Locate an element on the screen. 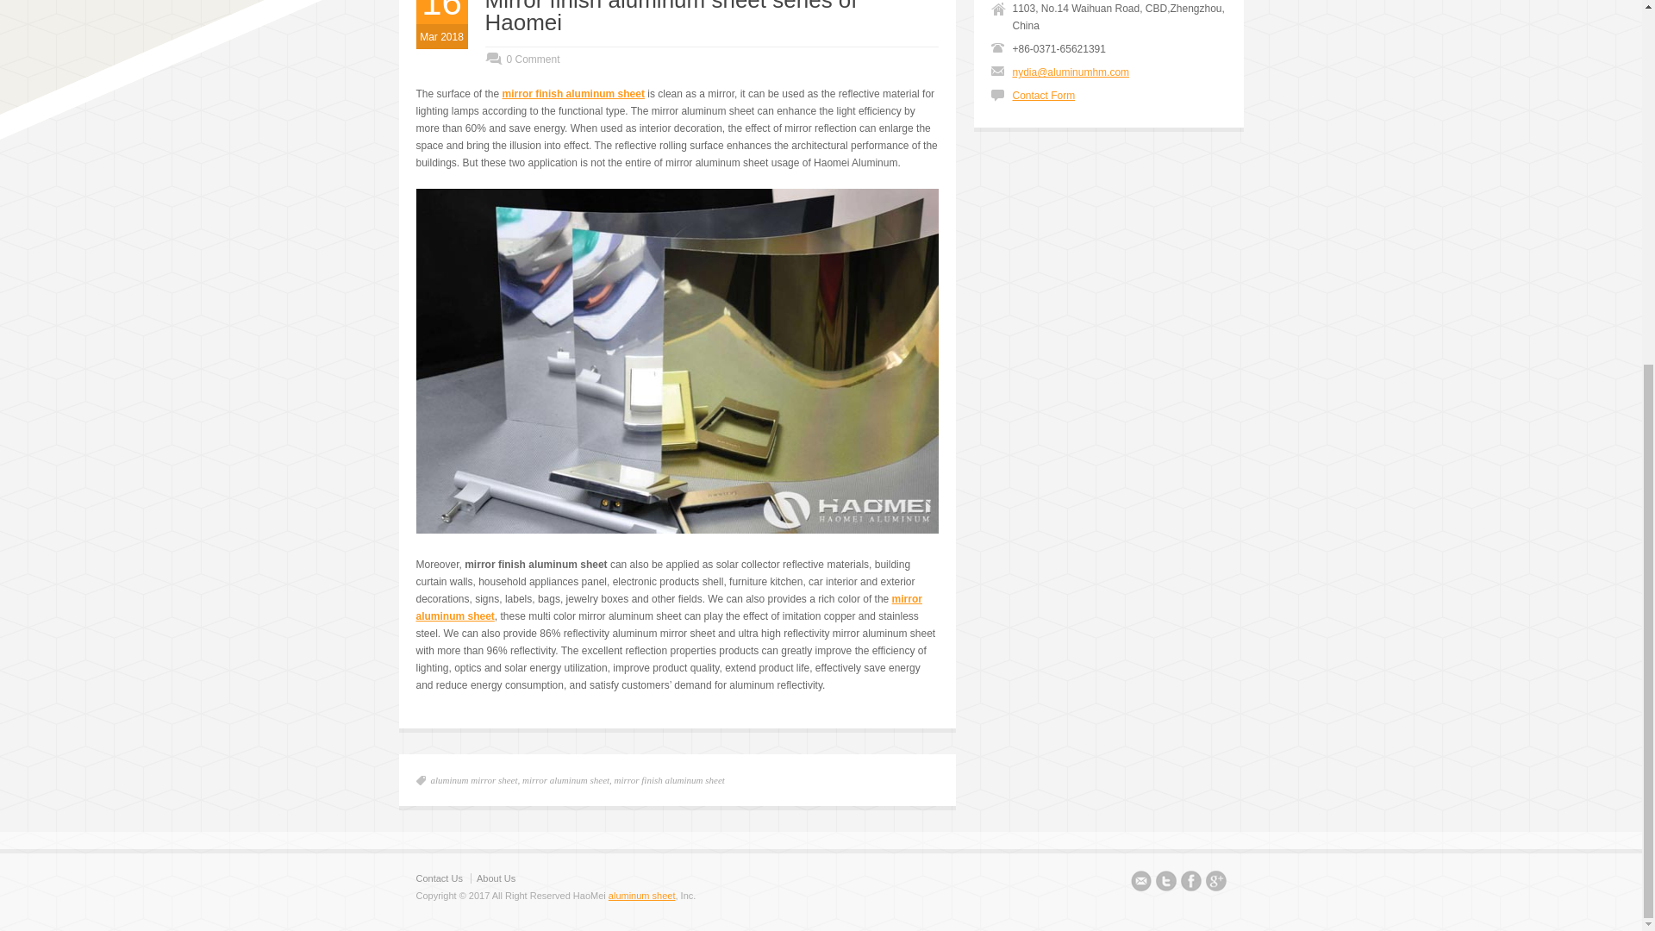 The height and width of the screenshot is (931, 1655). About Us is located at coordinates (495, 878).